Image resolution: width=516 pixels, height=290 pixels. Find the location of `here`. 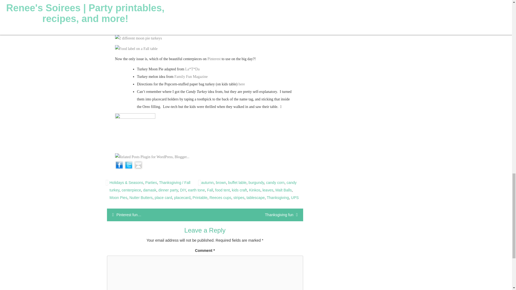

here is located at coordinates (241, 84).